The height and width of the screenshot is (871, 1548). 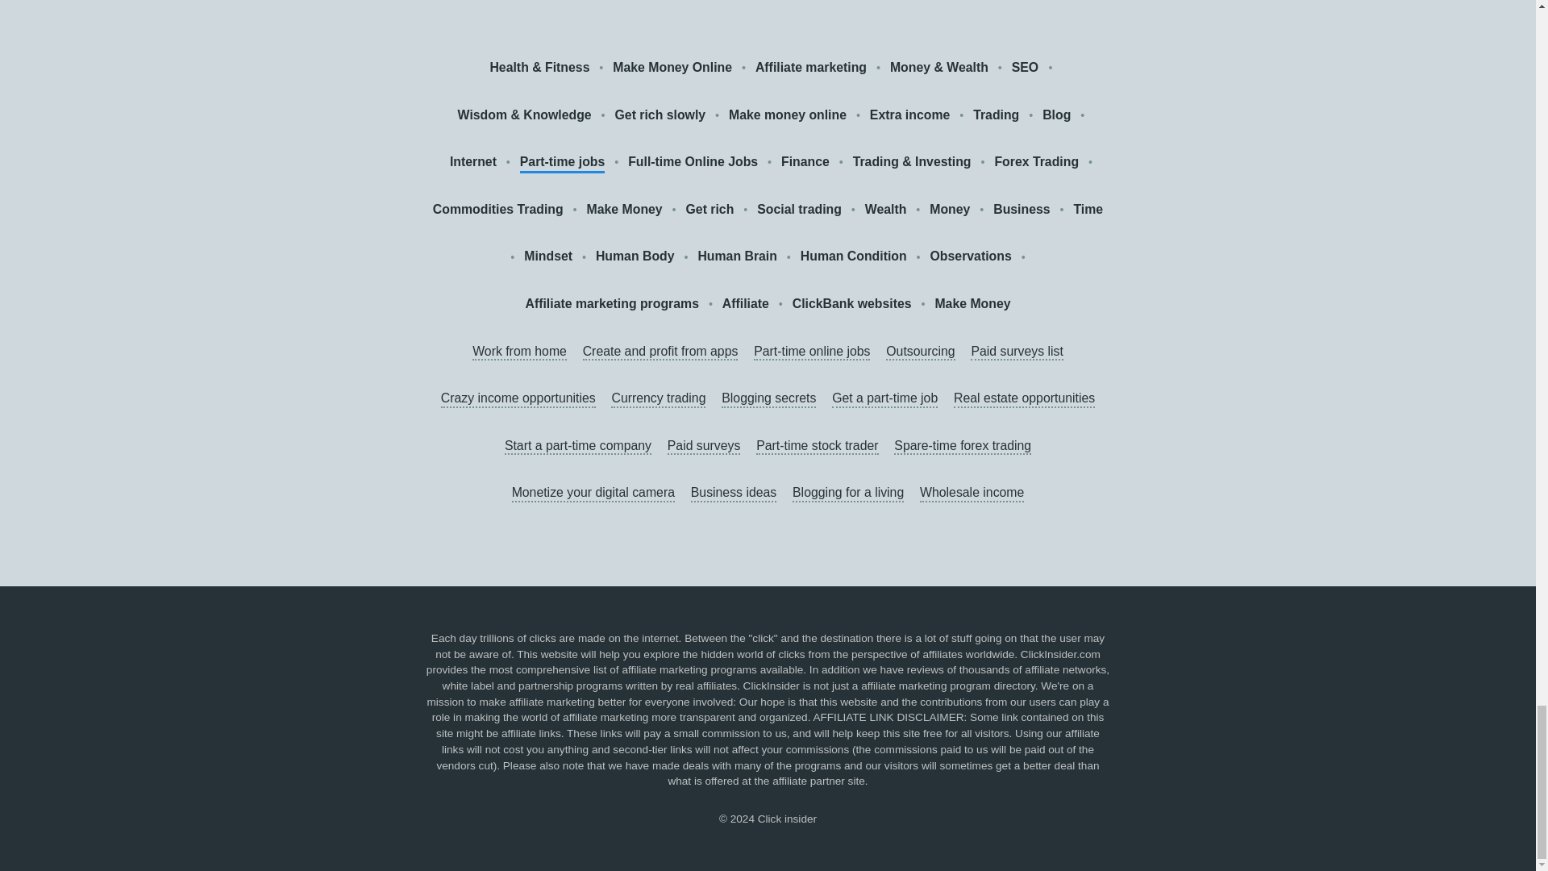 What do you see at coordinates (811, 68) in the screenshot?
I see `Affiliate marketing` at bounding box center [811, 68].